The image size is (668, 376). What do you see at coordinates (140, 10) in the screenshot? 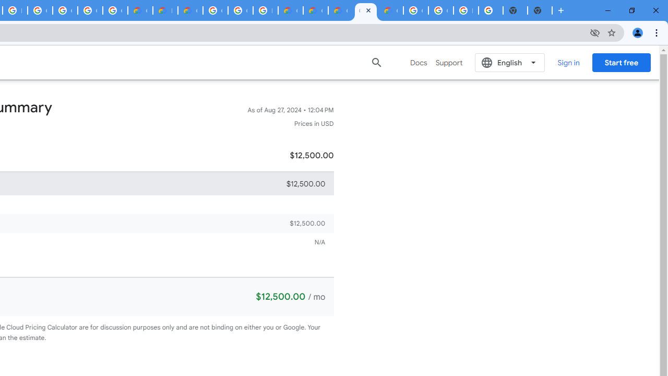
I see `Customer Care | Google Cloud` at bounding box center [140, 10].